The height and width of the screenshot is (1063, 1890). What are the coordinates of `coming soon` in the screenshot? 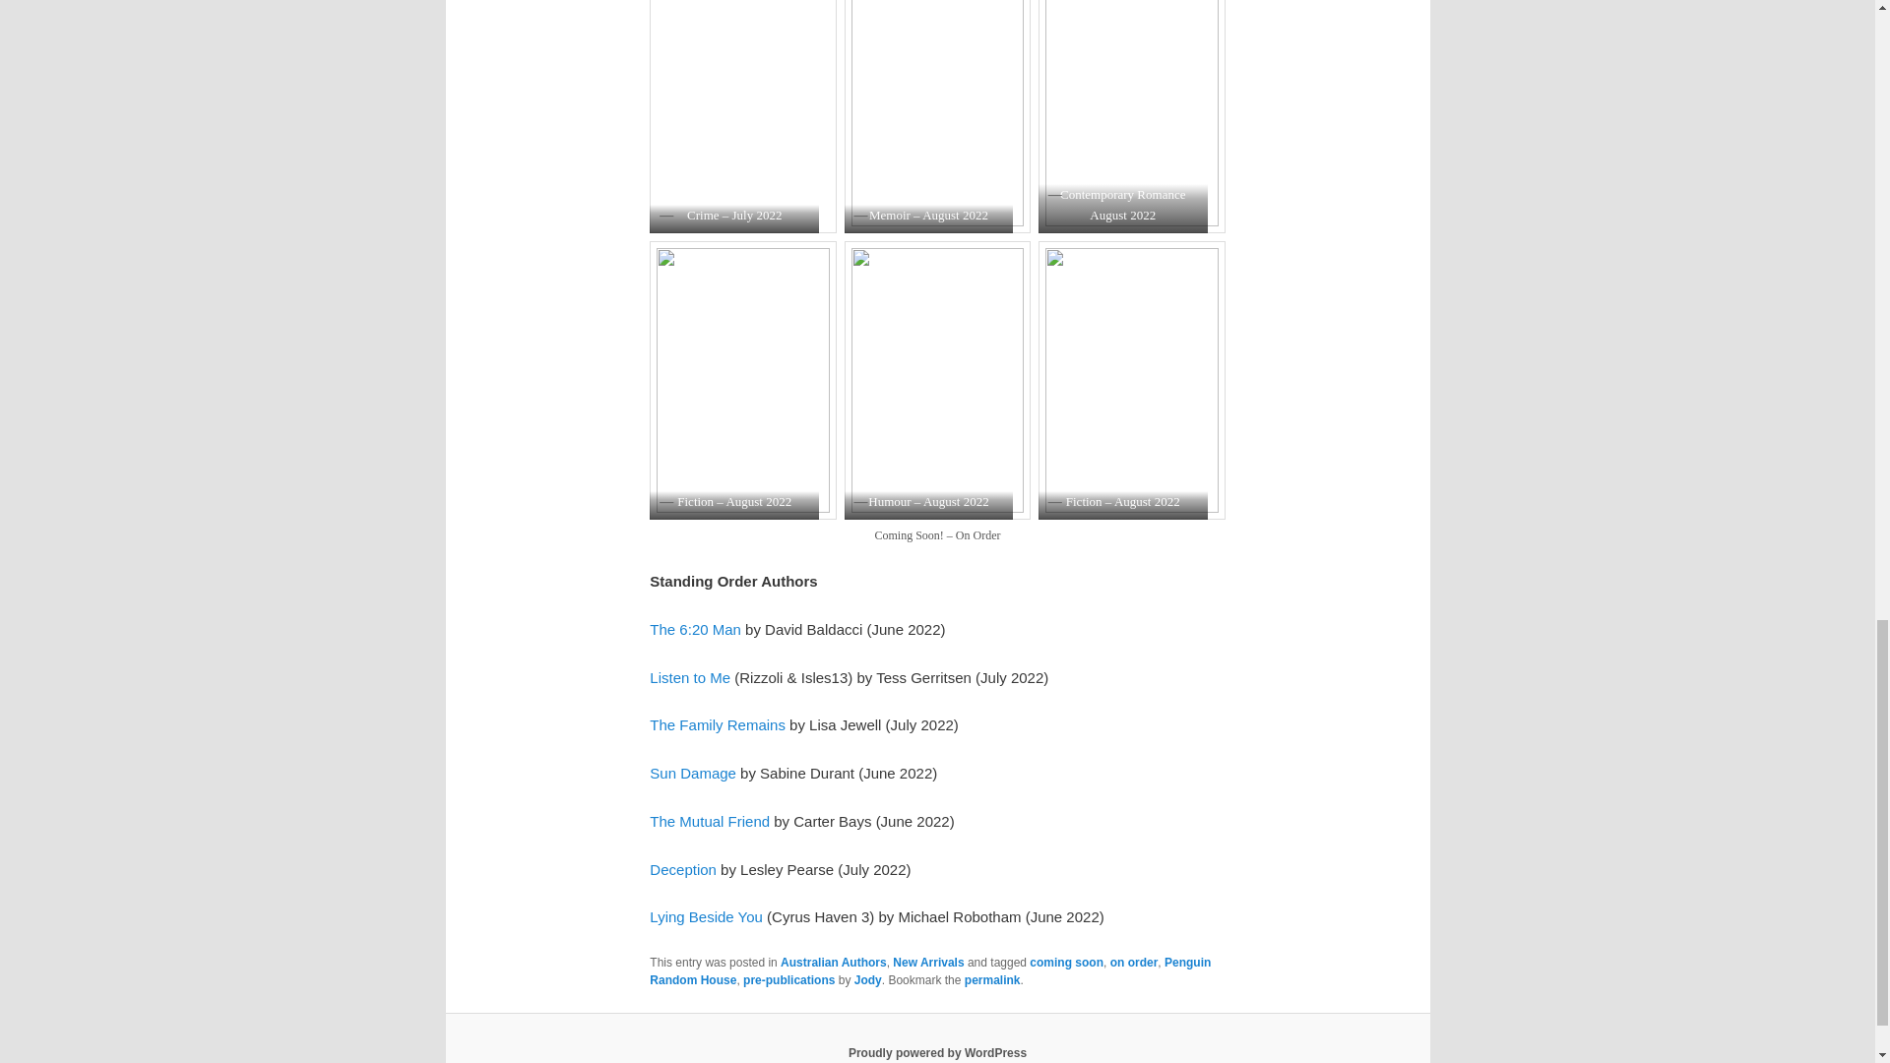 It's located at (1067, 962).